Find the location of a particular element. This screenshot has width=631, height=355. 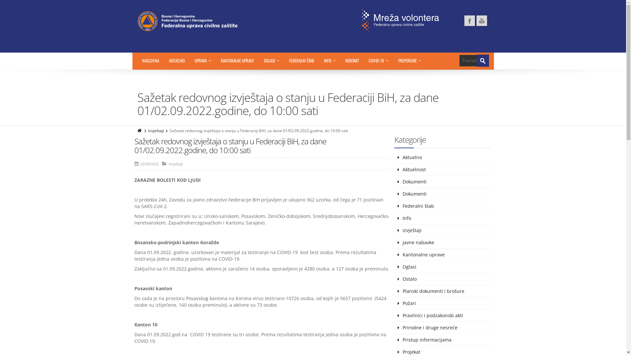

AKTUELNO is located at coordinates (176, 60).